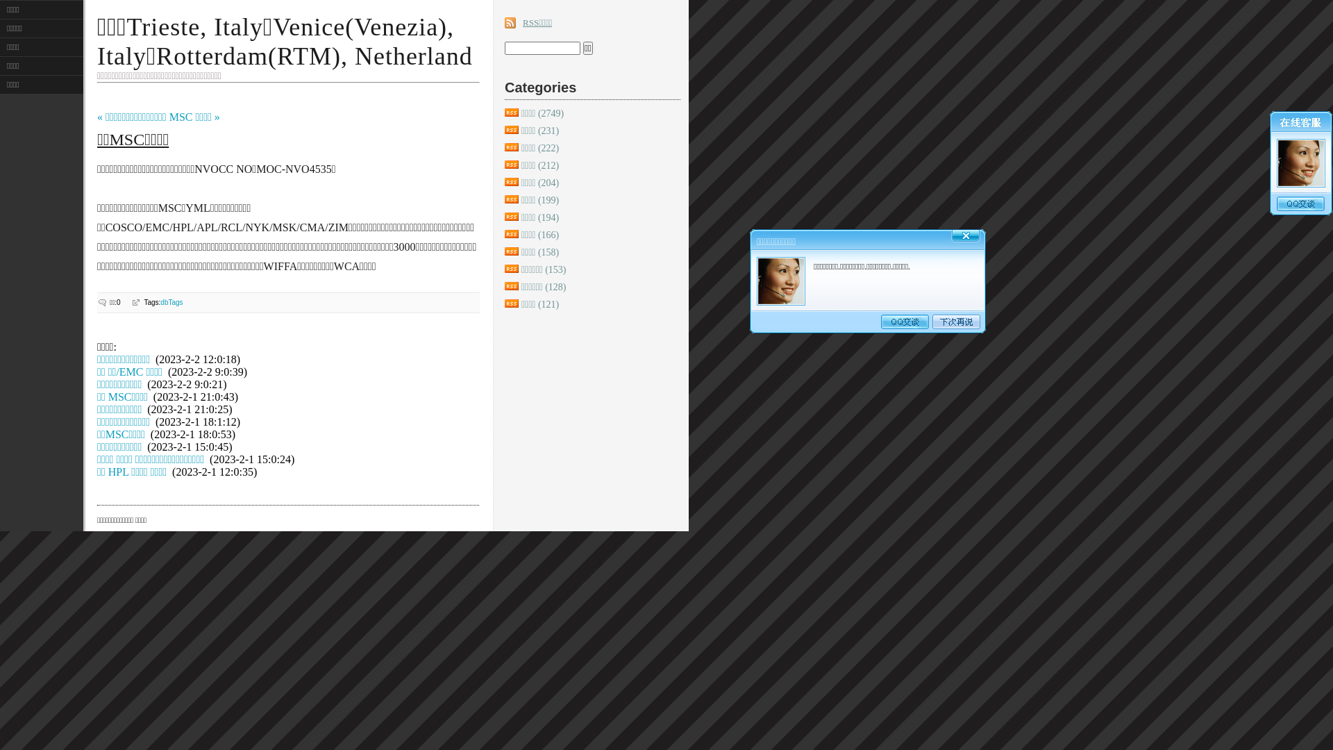 The height and width of the screenshot is (750, 1333). I want to click on rss, so click(512, 182).